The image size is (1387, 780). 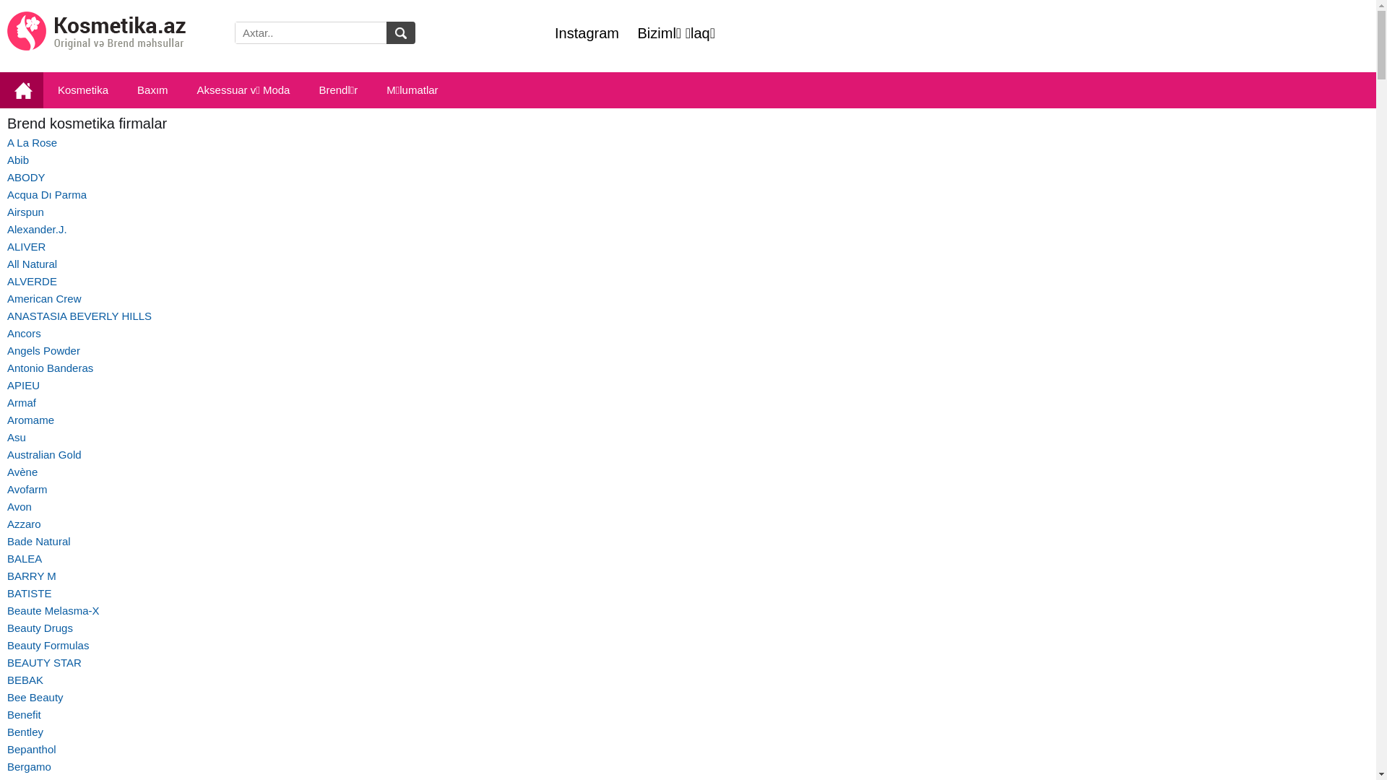 What do you see at coordinates (45, 299) in the screenshot?
I see `American Crew` at bounding box center [45, 299].